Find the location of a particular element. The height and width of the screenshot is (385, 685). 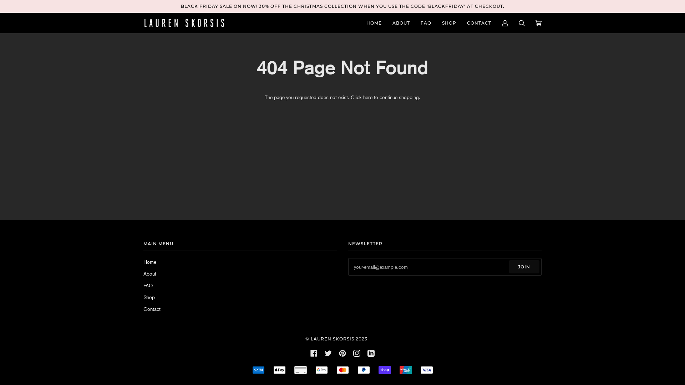

FAQ is located at coordinates (148, 286).